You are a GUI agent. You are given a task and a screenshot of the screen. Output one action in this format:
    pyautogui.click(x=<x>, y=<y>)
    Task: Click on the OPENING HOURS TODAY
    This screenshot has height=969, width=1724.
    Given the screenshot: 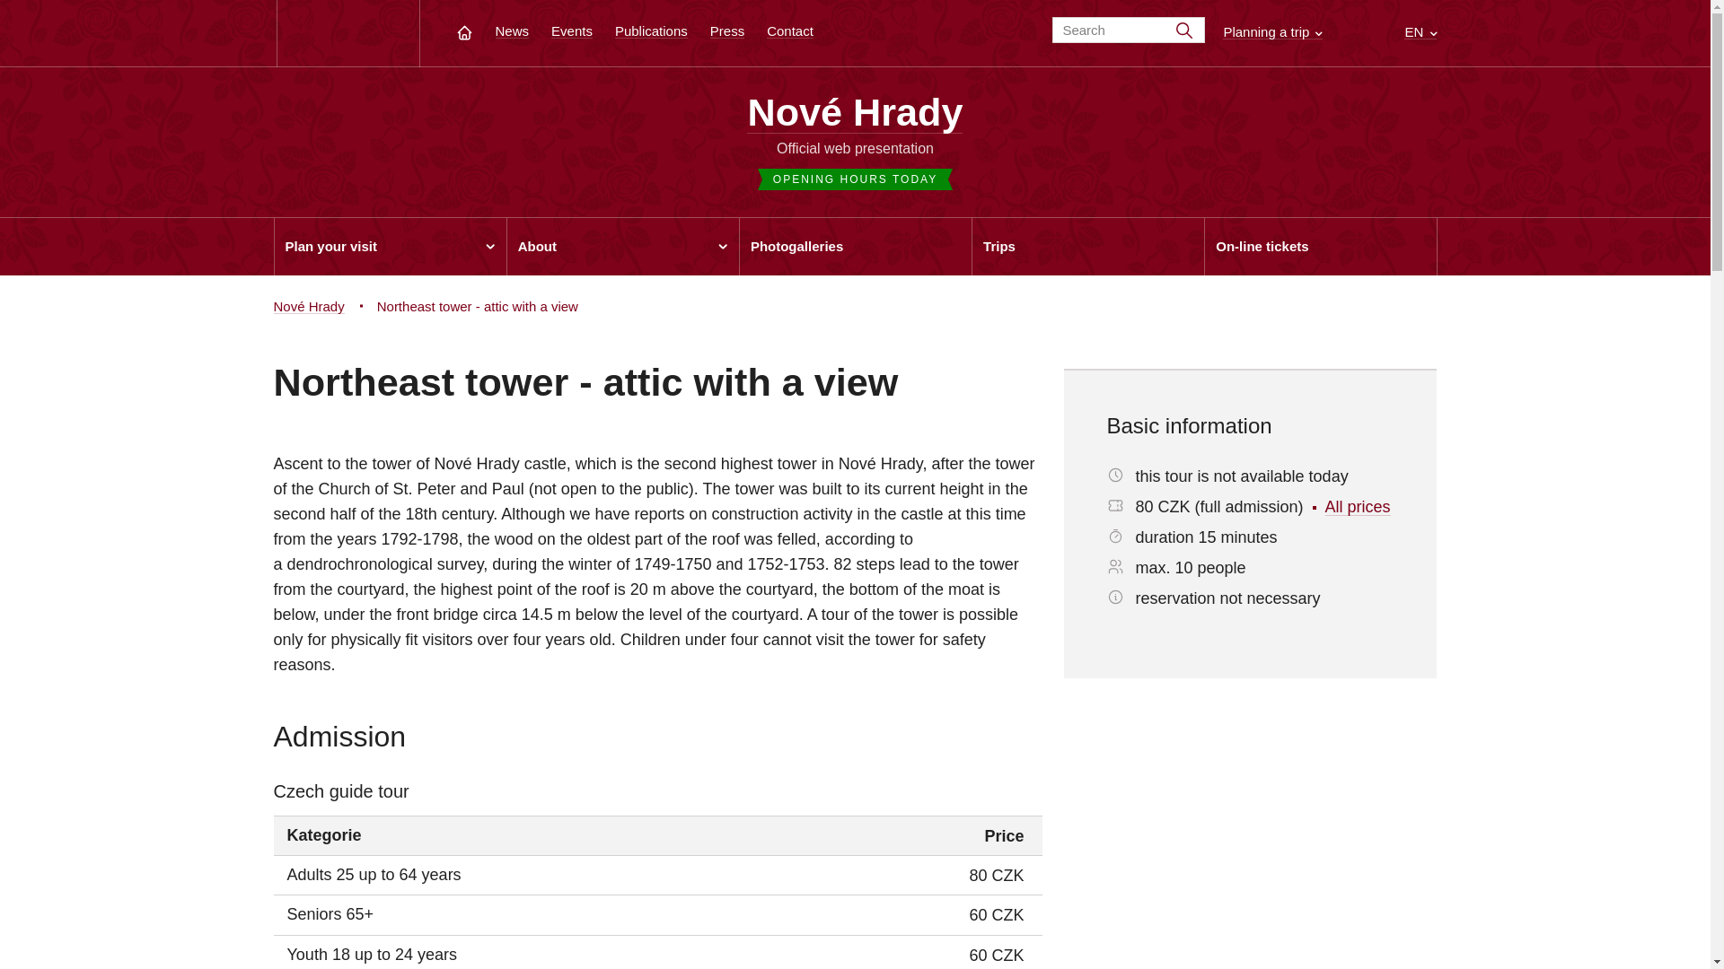 What is the action you would take?
    pyautogui.click(x=855, y=170)
    